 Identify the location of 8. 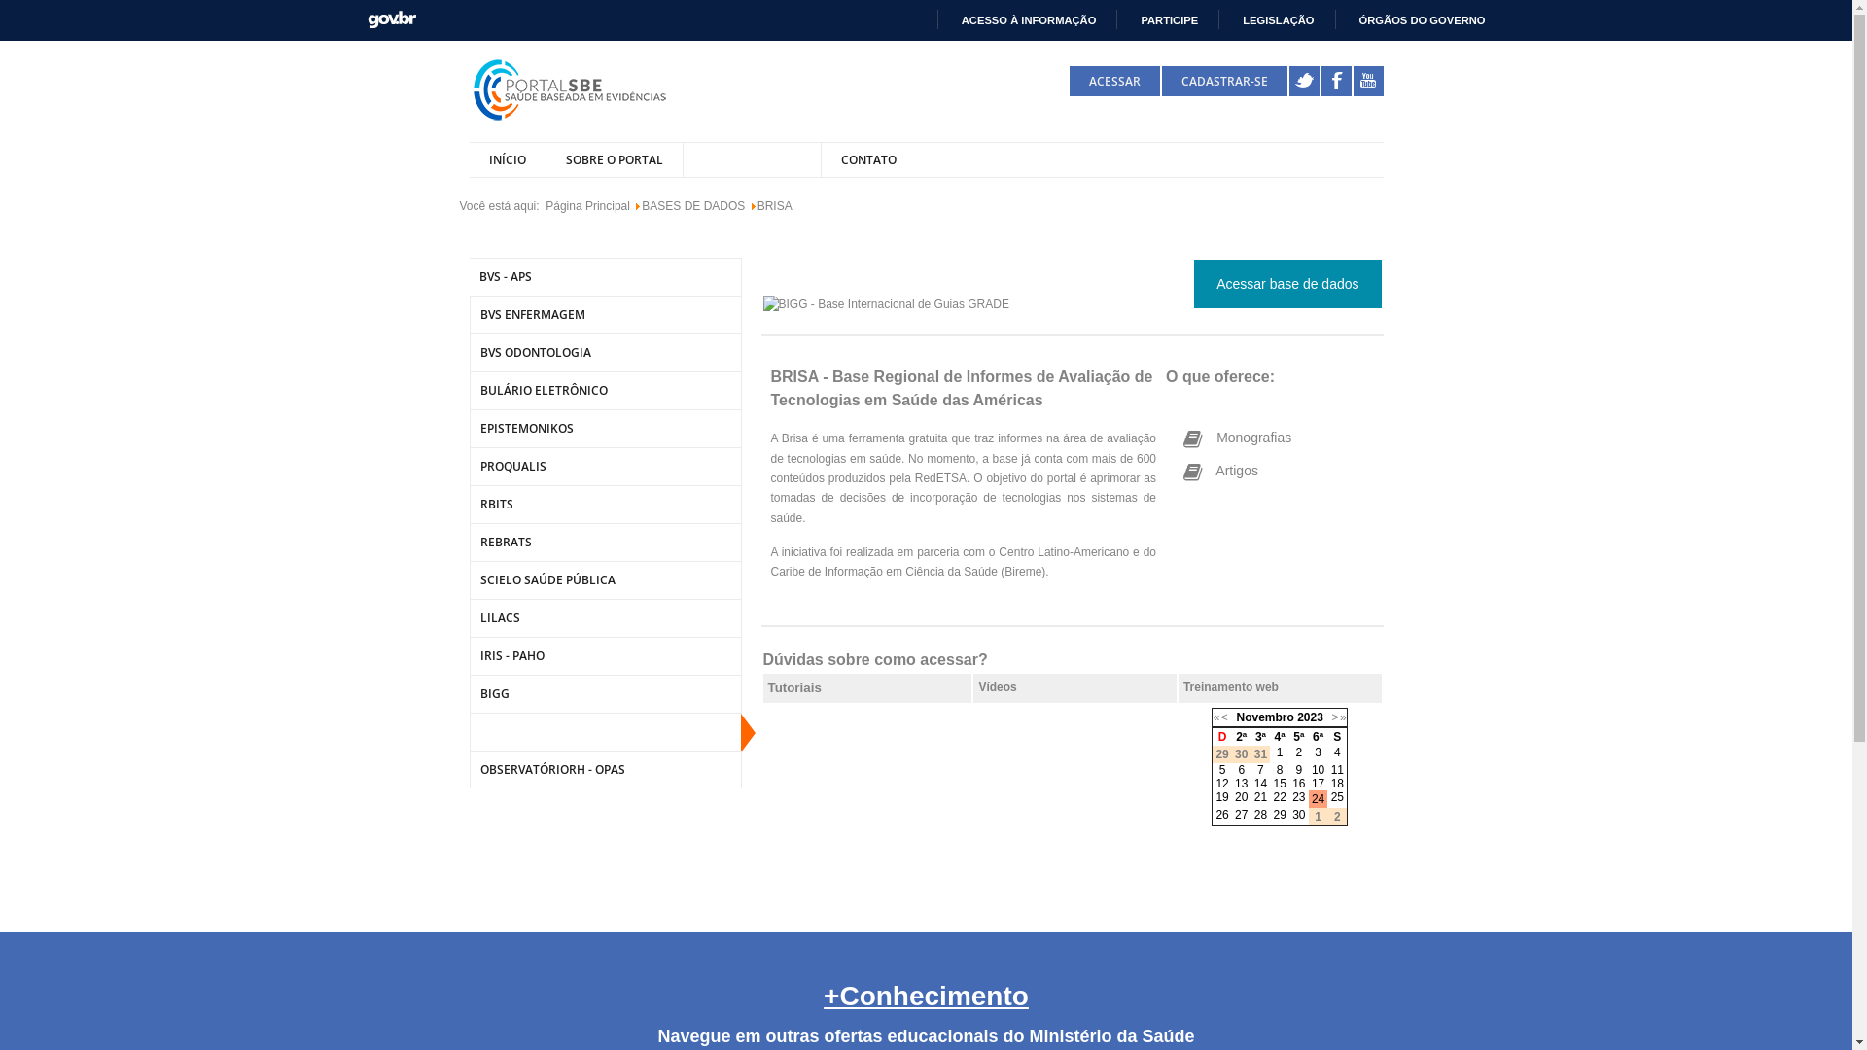
(1280, 770).